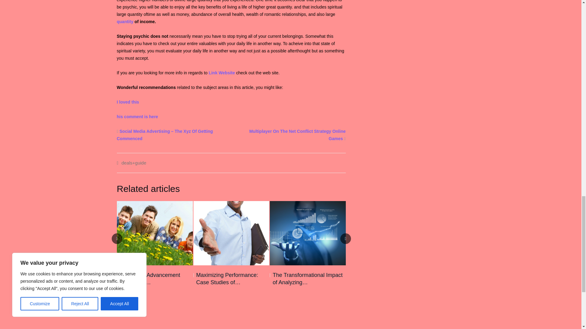  Describe the element at coordinates (128, 102) in the screenshot. I see `I loved this` at that location.